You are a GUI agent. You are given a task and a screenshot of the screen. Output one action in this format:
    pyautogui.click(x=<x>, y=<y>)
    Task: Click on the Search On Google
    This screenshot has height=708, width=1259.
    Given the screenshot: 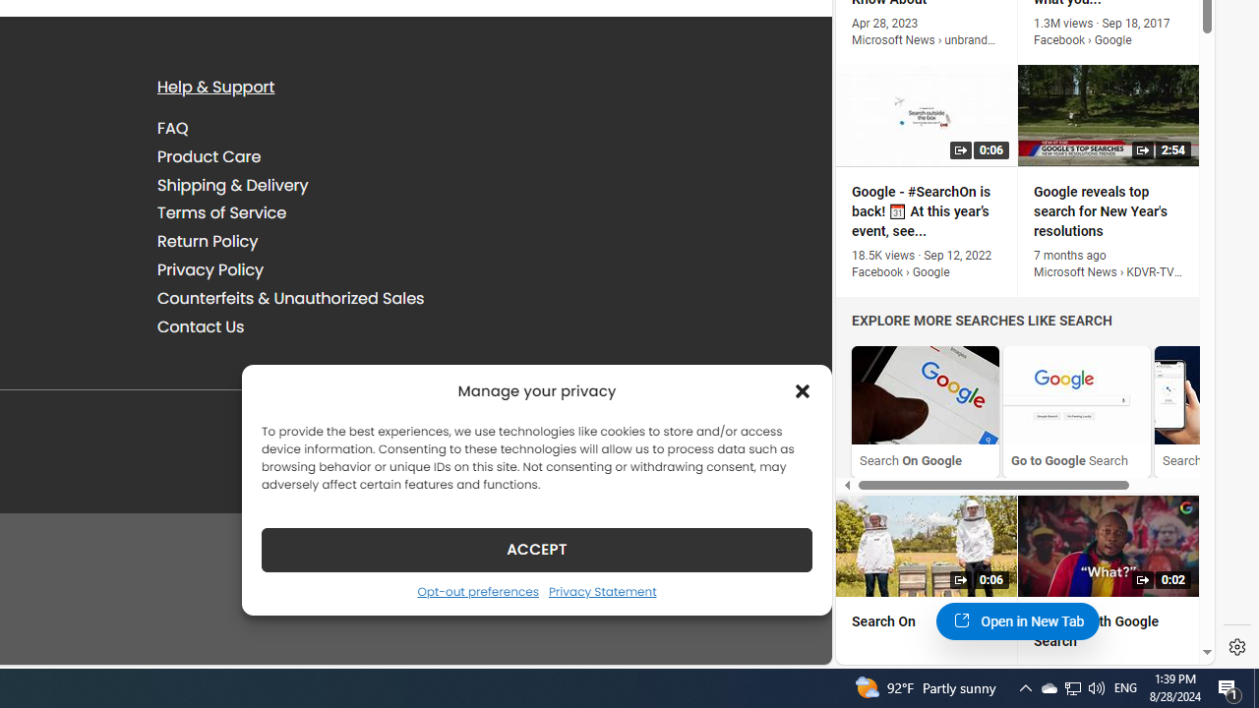 What is the action you would take?
    pyautogui.click(x=926, y=395)
    